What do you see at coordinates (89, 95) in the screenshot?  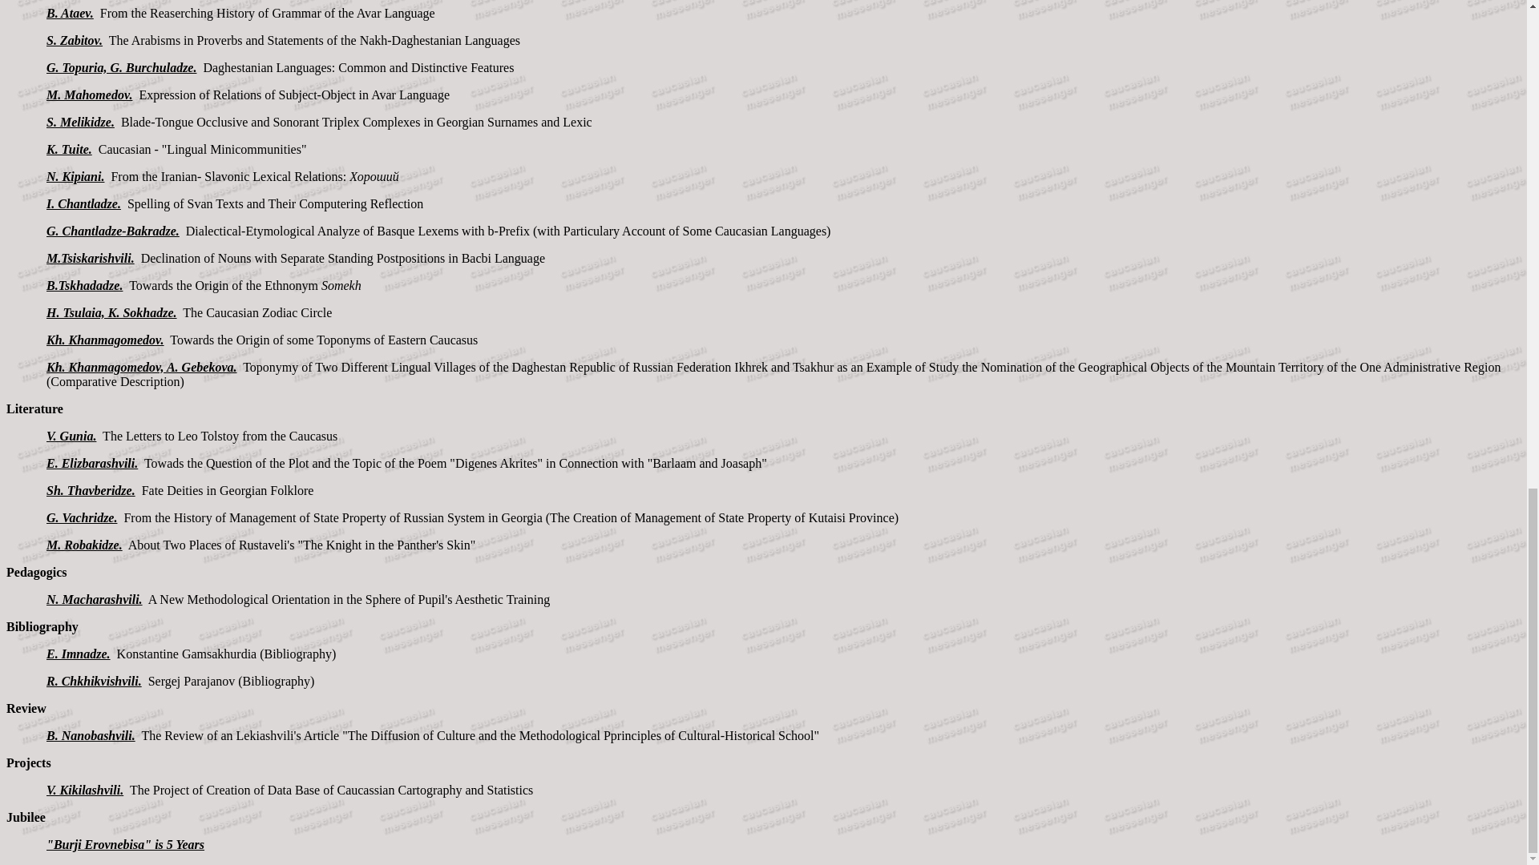 I see `M. Mahomedov.` at bounding box center [89, 95].